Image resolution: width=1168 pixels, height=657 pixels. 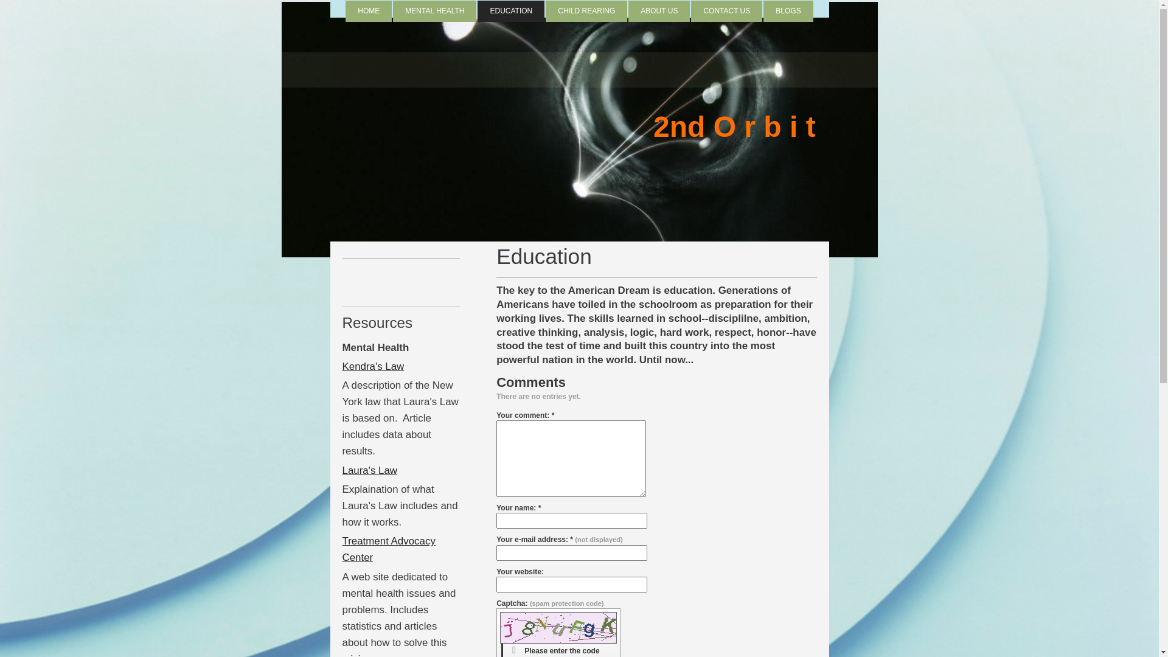 What do you see at coordinates (369, 11) in the screenshot?
I see `HOME` at bounding box center [369, 11].